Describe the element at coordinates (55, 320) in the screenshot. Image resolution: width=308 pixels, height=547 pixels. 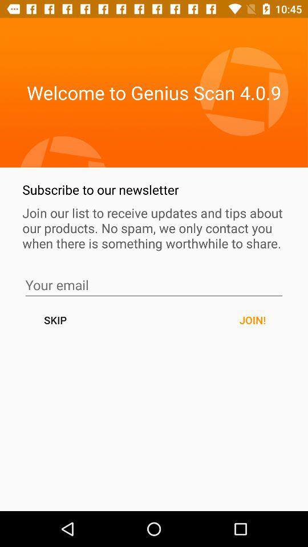
I see `jump until the skip icon` at that location.